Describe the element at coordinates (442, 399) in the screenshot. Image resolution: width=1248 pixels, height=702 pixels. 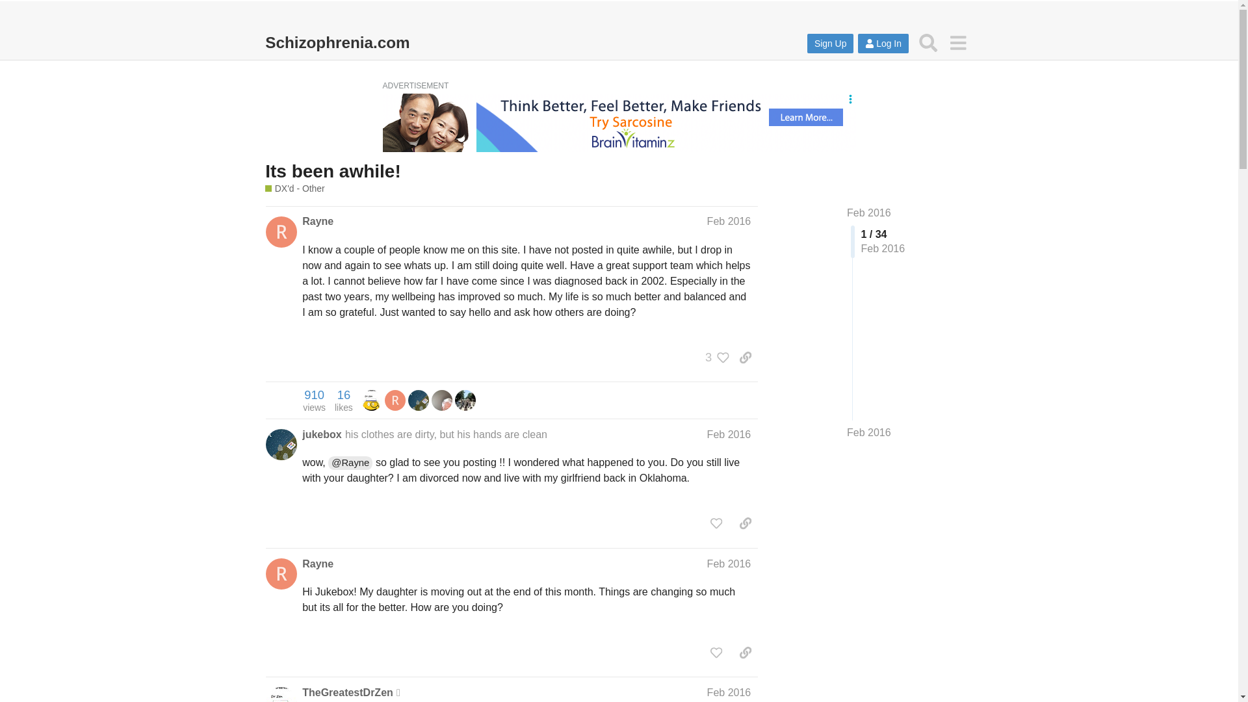
I see `Jayster` at that location.